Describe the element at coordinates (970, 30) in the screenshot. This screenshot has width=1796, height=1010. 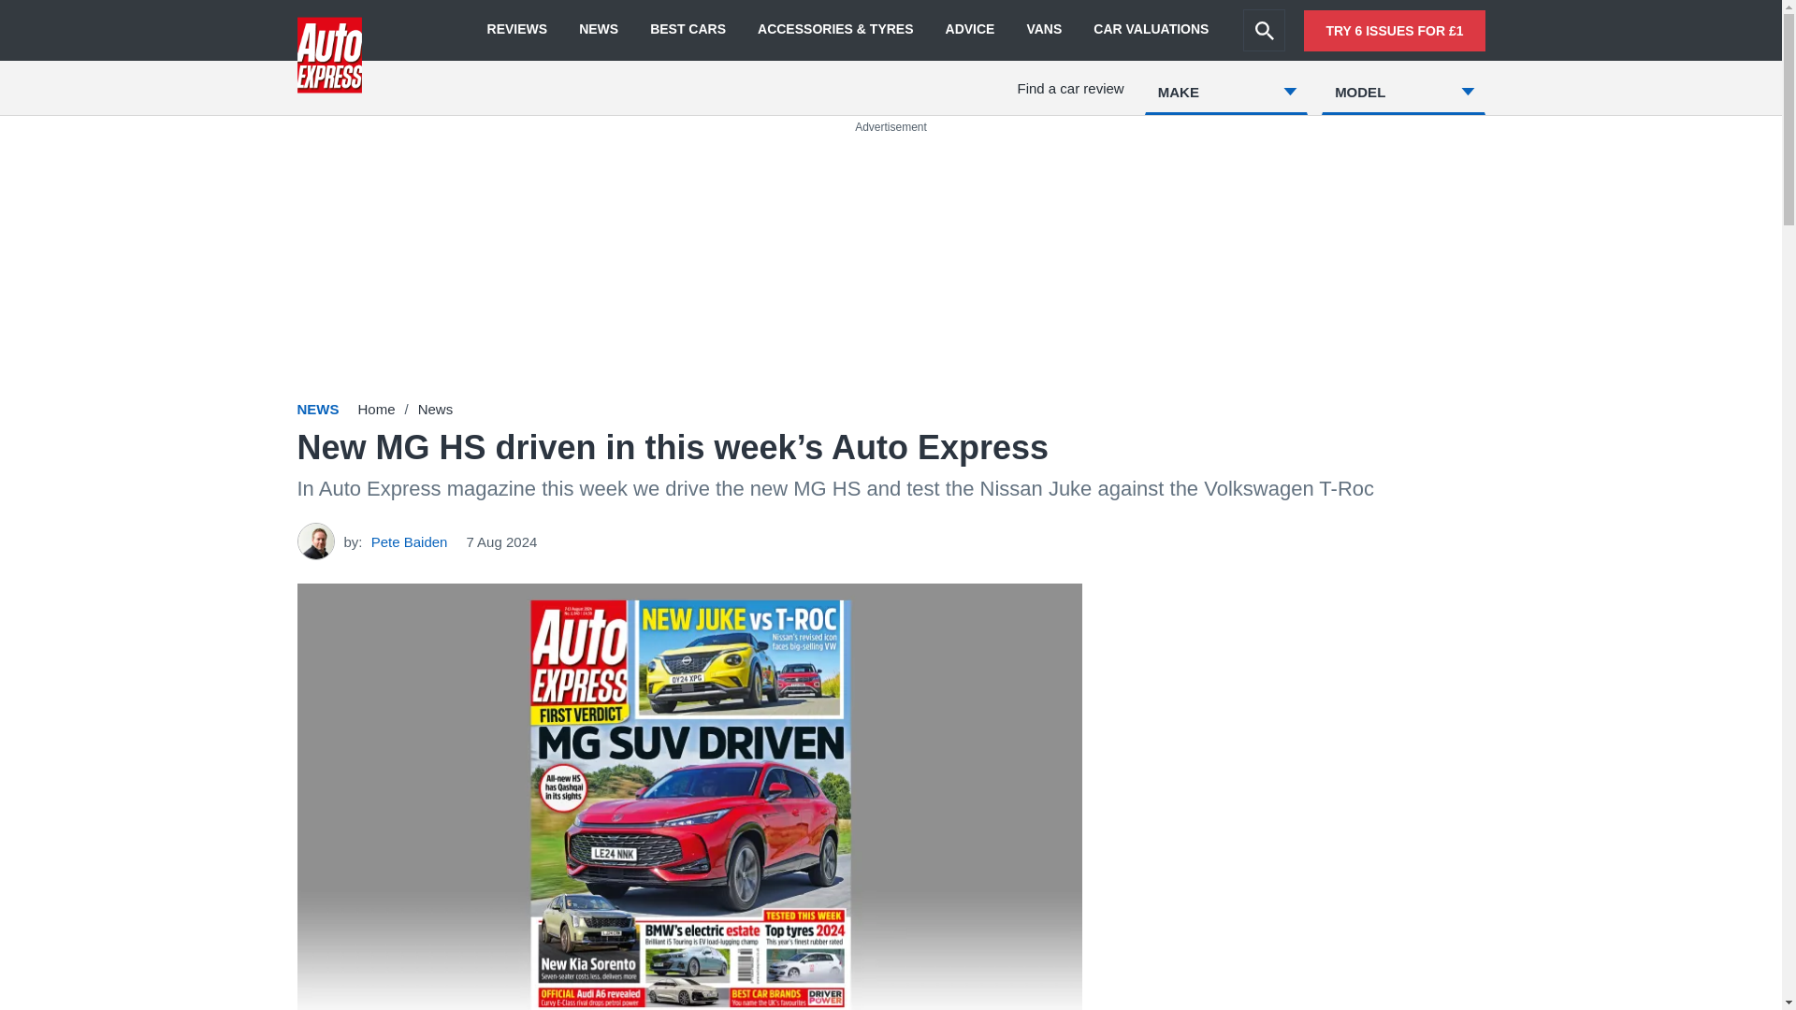
I see `ADVICE` at that location.